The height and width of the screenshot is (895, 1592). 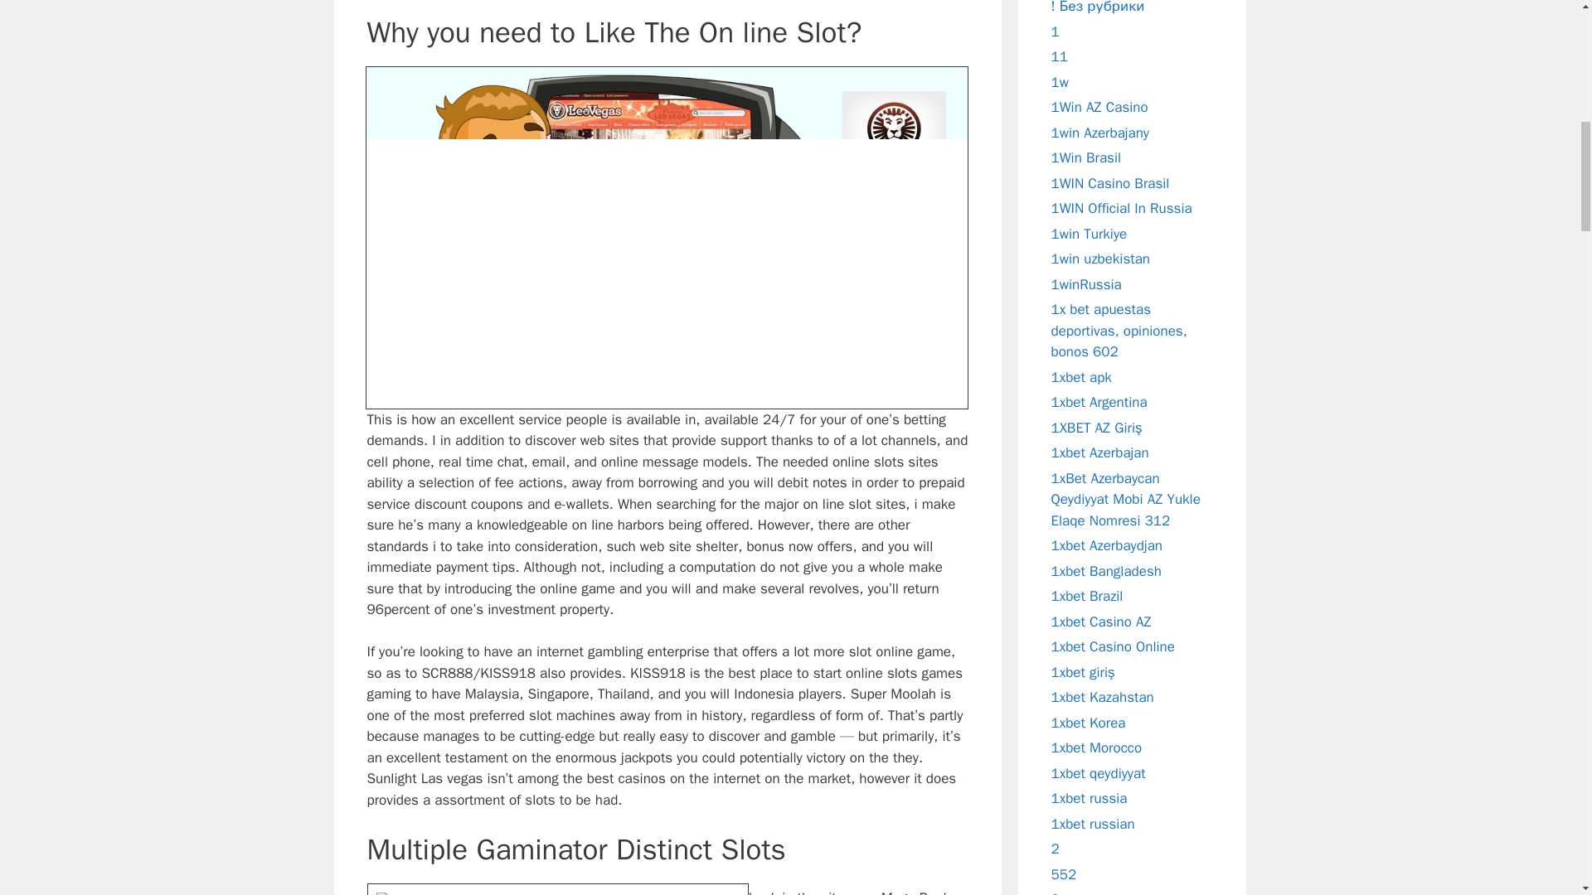 I want to click on 1win Azerbajany, so click(x=1099, y=133).